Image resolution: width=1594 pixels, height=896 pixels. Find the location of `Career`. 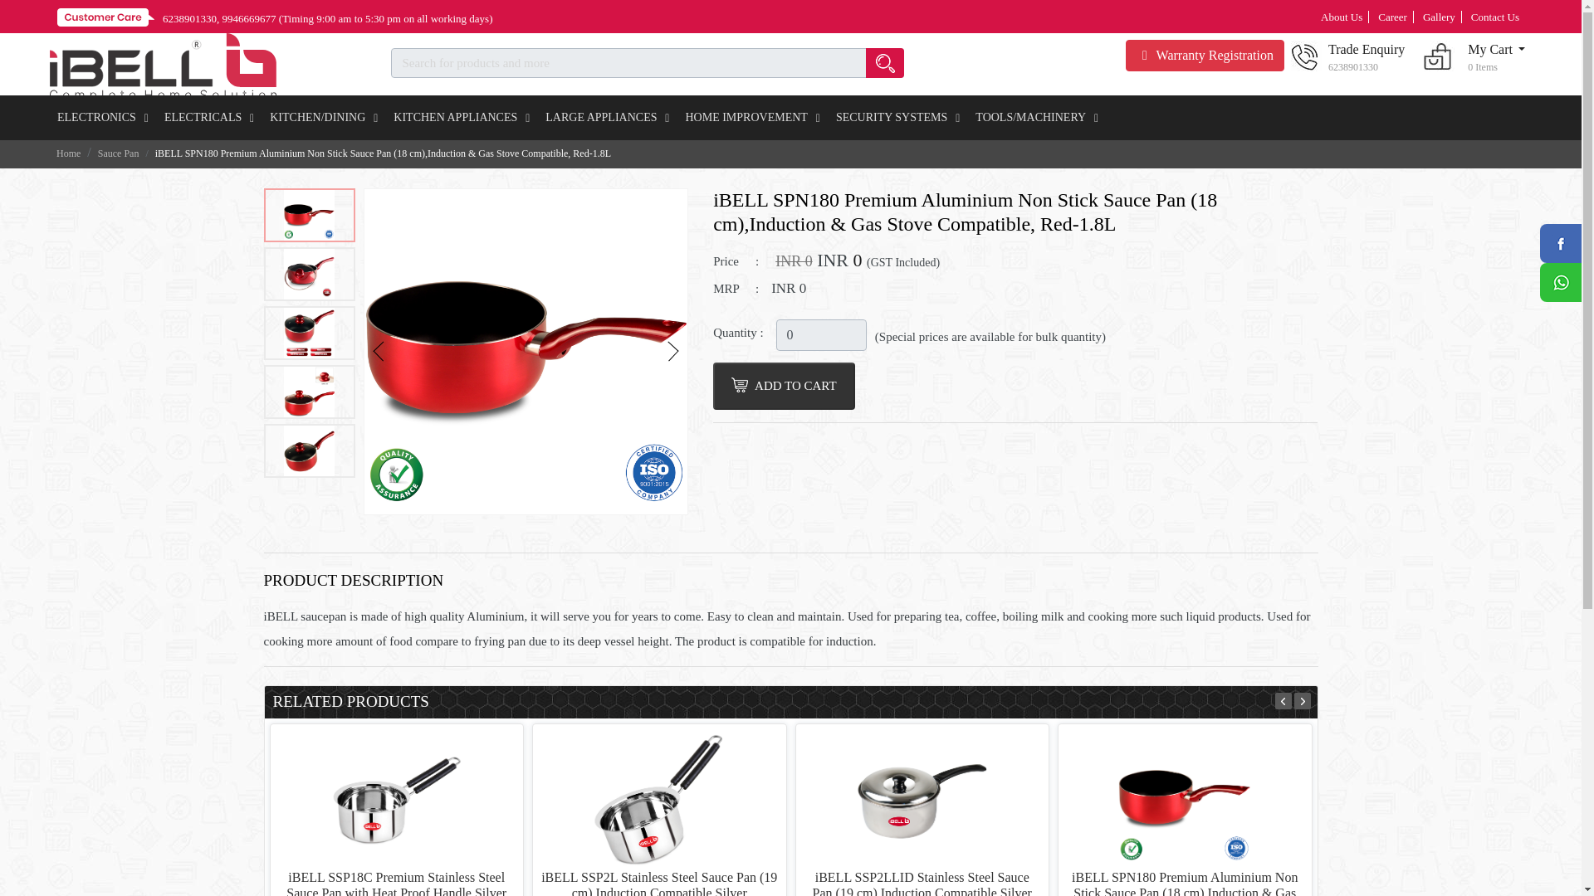

Career is located at coordinates (822, 335).